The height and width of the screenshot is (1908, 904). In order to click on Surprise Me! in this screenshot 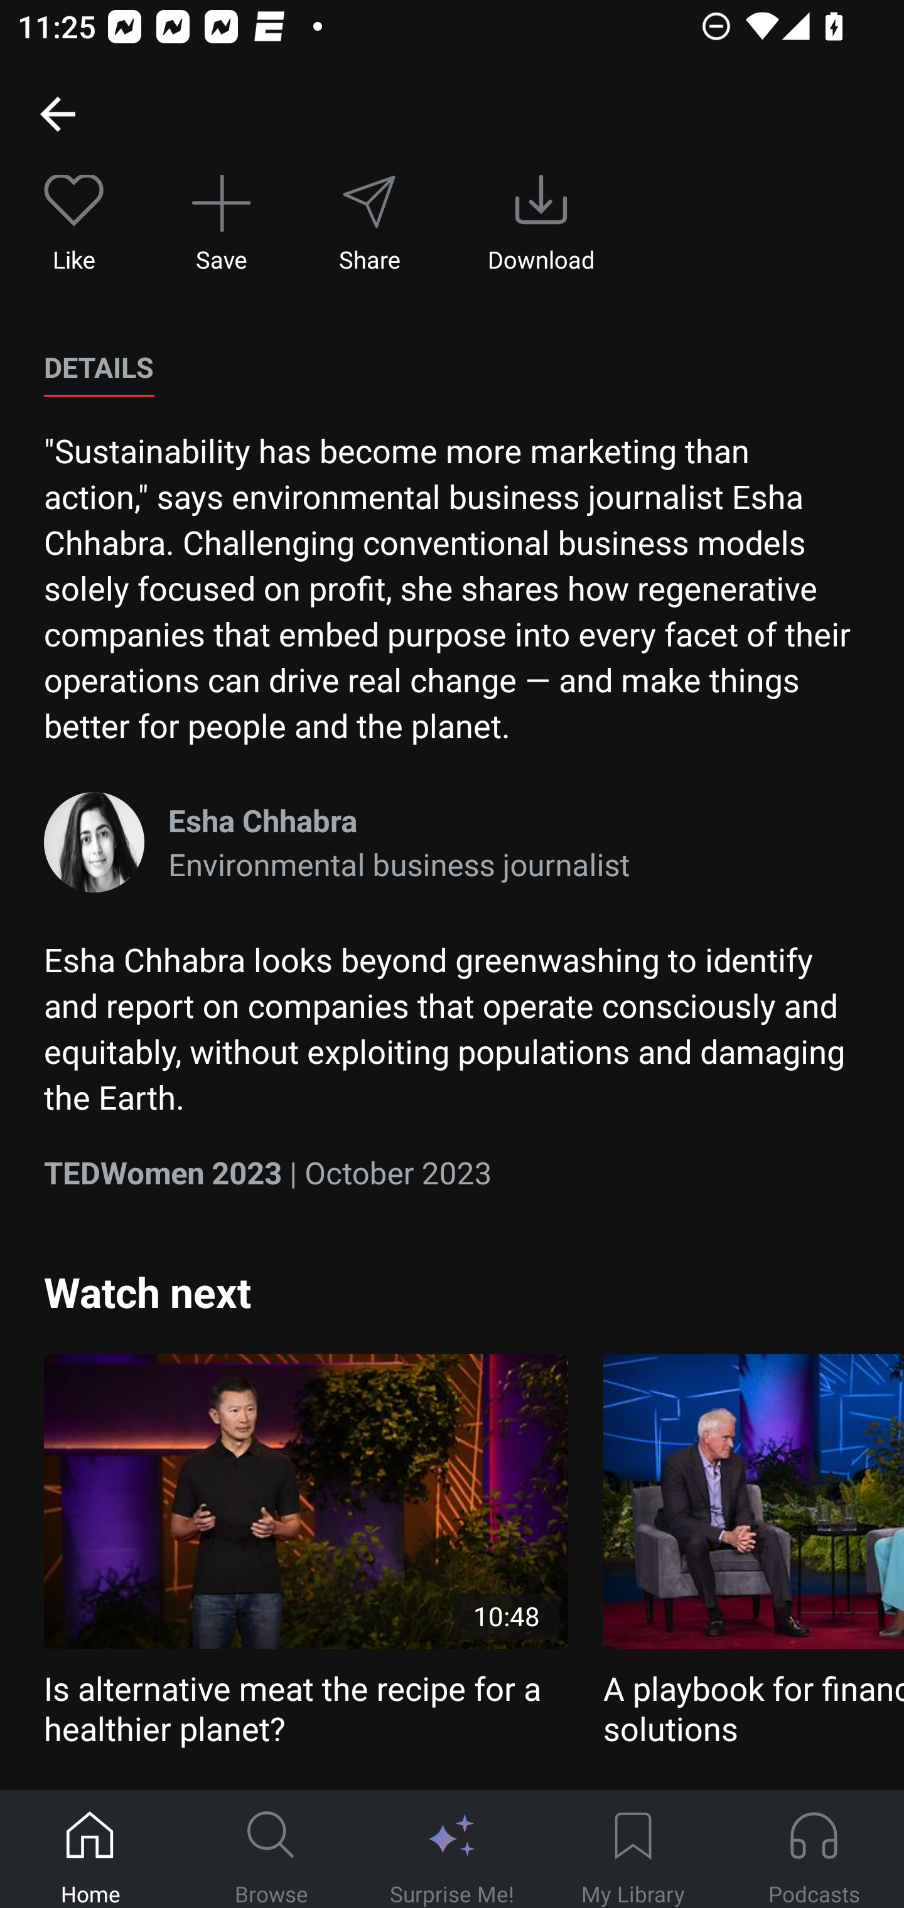, I will do `click(452, 1850)`.